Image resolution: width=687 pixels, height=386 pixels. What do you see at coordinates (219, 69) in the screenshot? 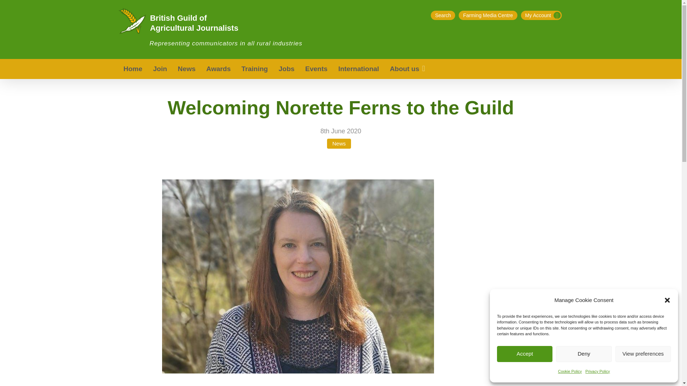
I see `Awards` at bounding box center [219, 69].